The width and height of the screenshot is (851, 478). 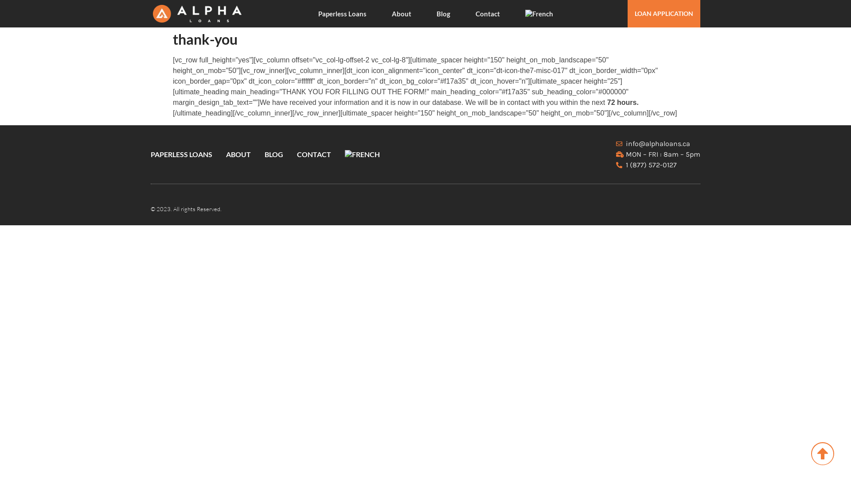 I want to click on Paperless Loans, so click(x=342, y=14).